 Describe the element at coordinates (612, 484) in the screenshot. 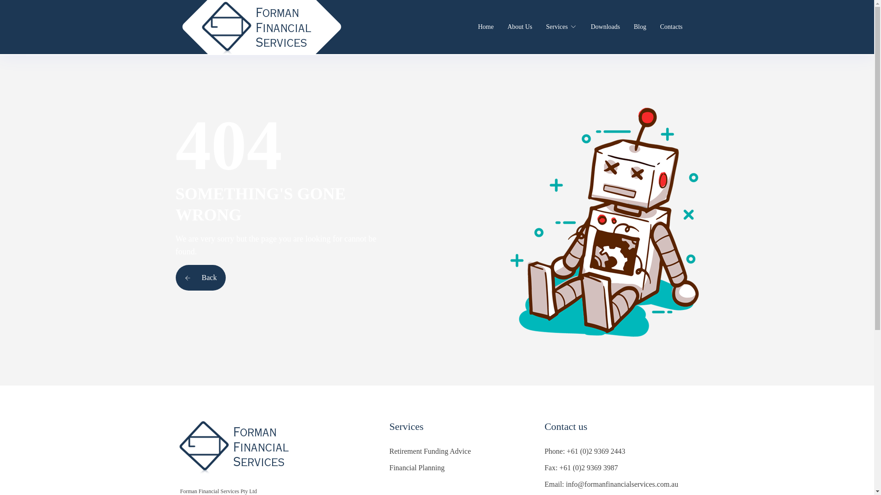

I see `Email: info@formanfinancialservices.com.au` at that location.